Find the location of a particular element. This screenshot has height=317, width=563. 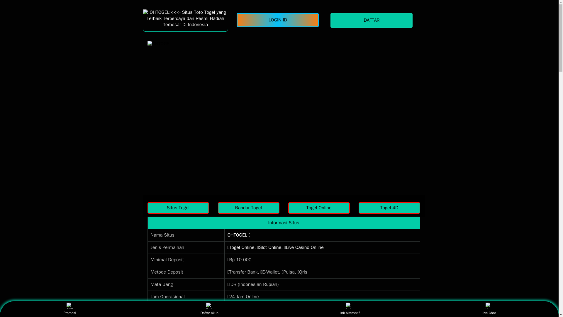

Togel 4D is located at coordinates (389, 208).